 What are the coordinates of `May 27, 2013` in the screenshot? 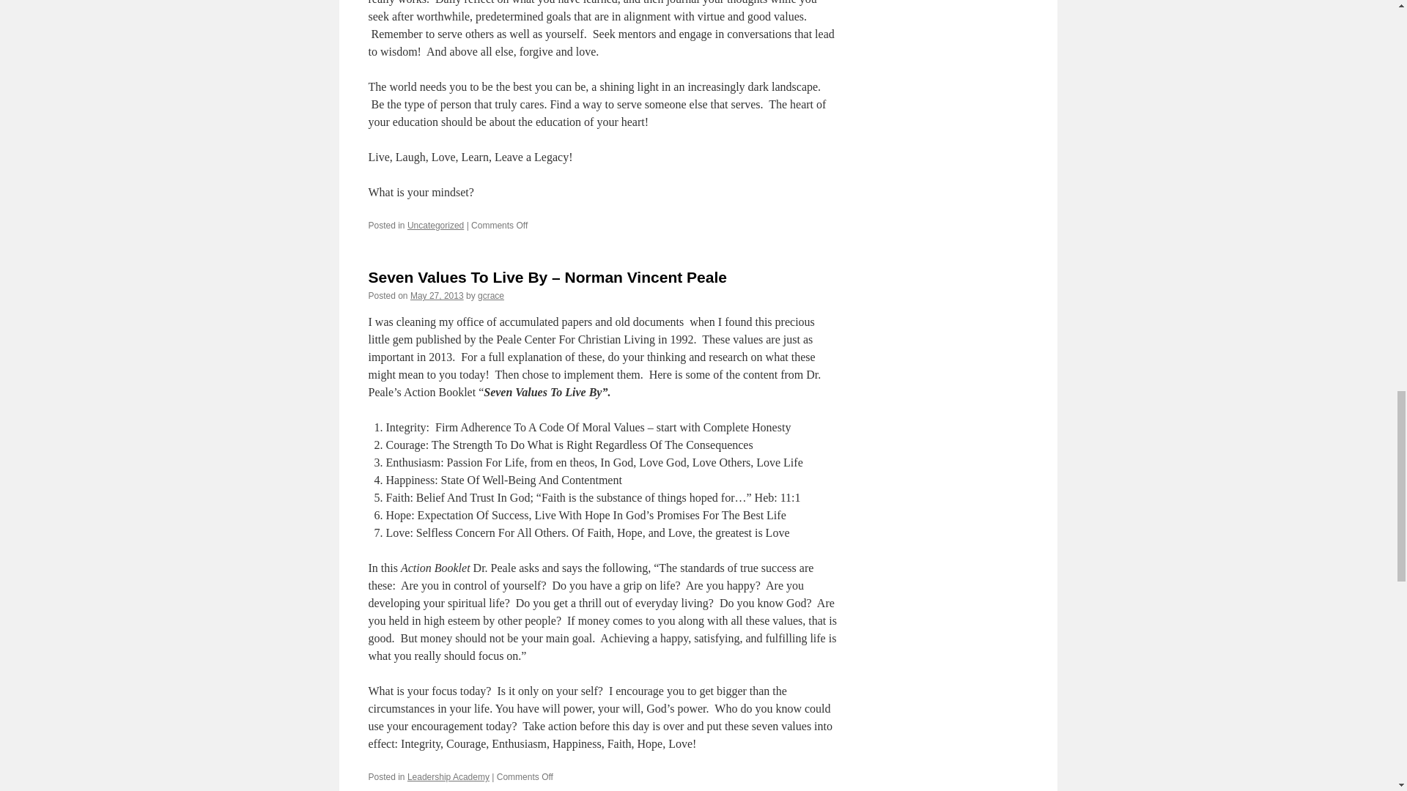 It's located at (437, 296).